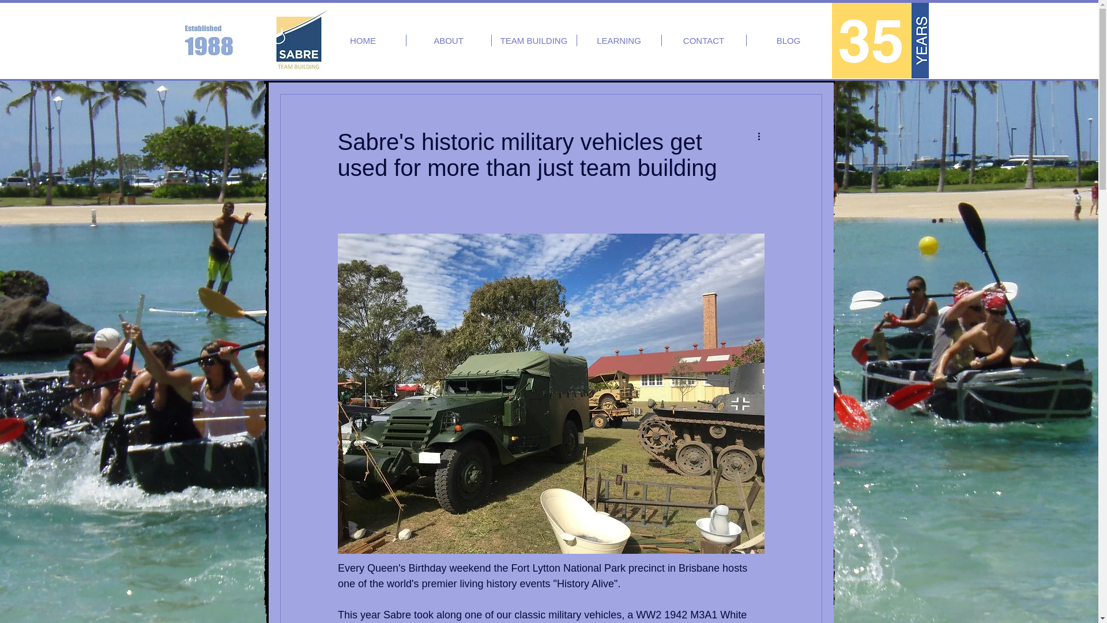 The image size is (1107, 623). What do you see at coordinates (788, 40) in the screenshot?
I see `BLOG` at bounding box center [788, 40].